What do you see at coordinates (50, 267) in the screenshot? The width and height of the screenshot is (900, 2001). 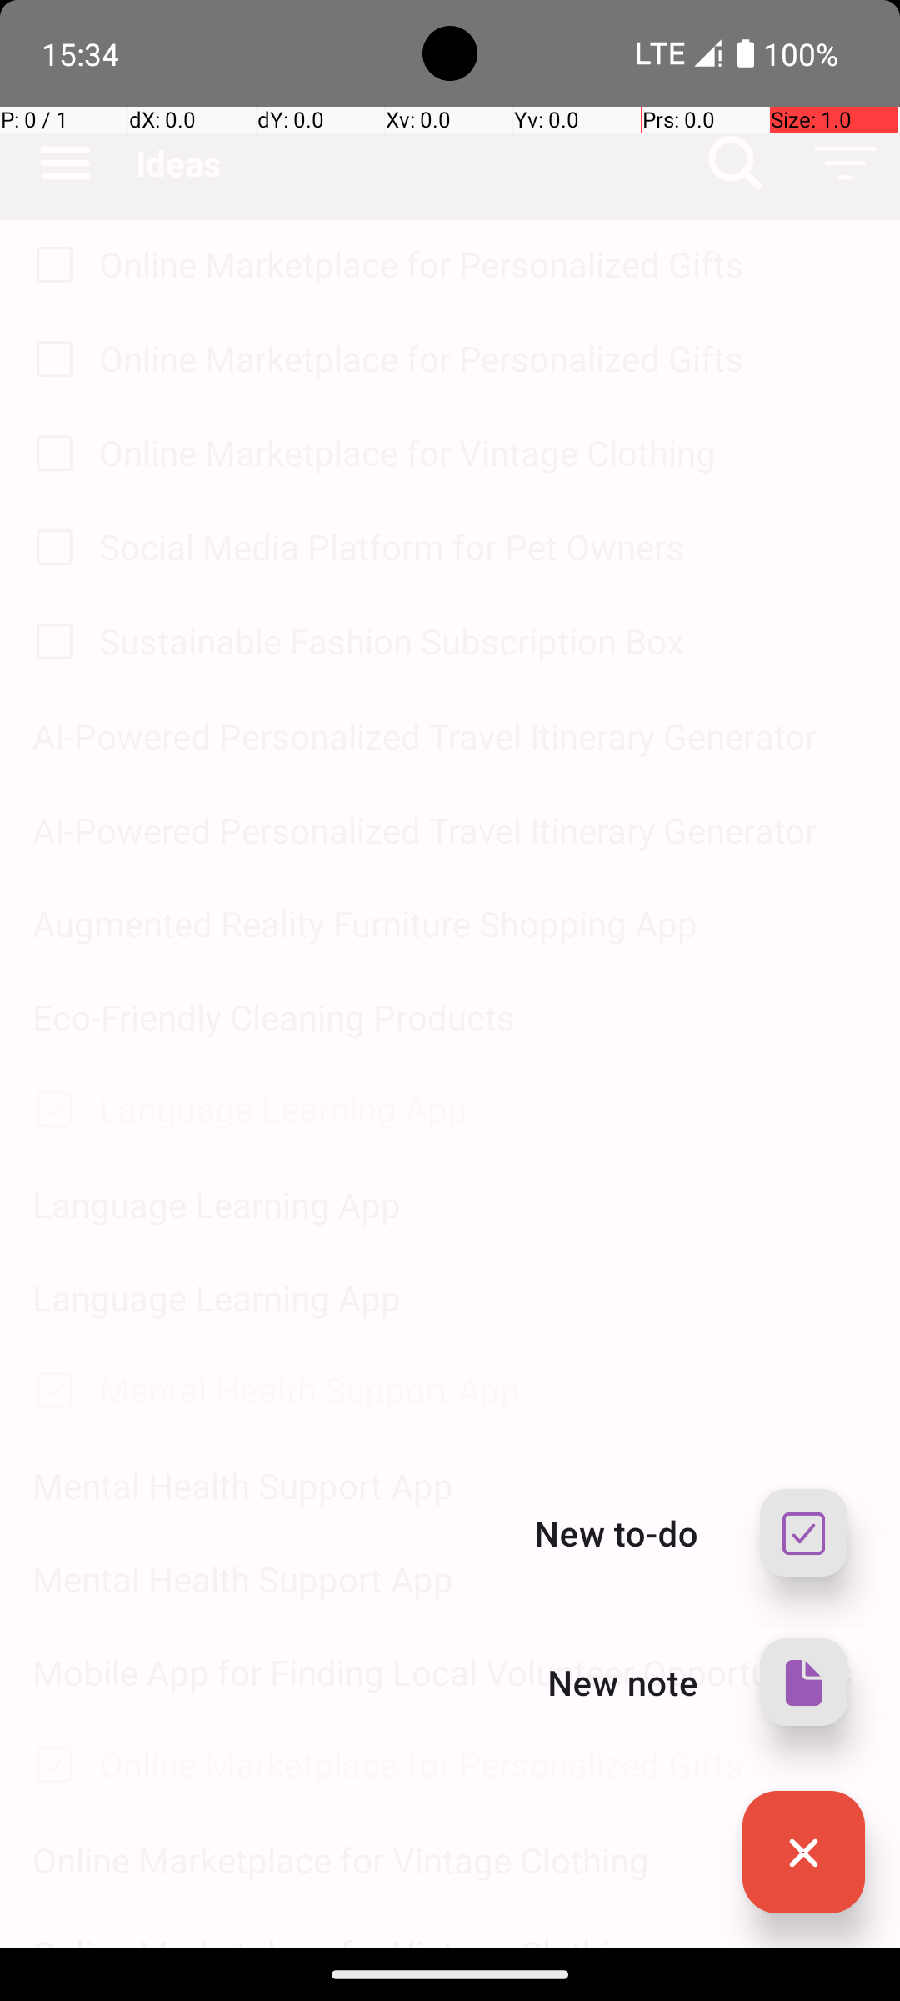 I see `to-do: Online Marketplace for Personalized Gifts` at bounding box center [50, 267].